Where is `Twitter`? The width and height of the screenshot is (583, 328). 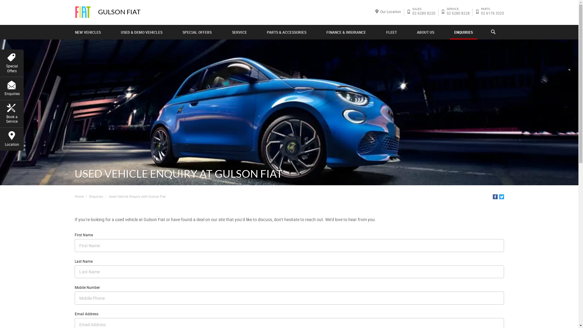
Twitter is located at coordinates (502, 197).